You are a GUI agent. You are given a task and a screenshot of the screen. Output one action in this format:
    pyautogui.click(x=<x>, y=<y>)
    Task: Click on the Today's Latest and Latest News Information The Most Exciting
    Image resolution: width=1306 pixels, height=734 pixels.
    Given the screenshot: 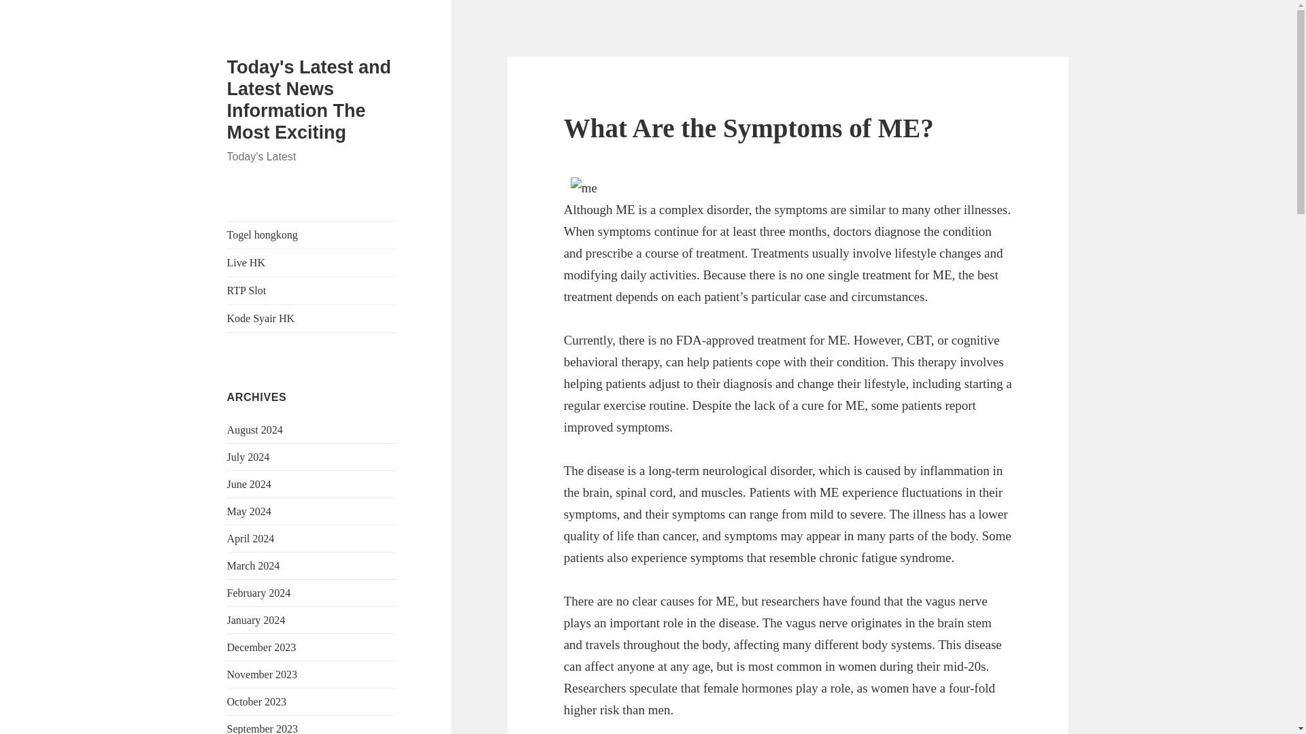 What is the action you would take?
    pyautogui.click(x=309, y=99)
    